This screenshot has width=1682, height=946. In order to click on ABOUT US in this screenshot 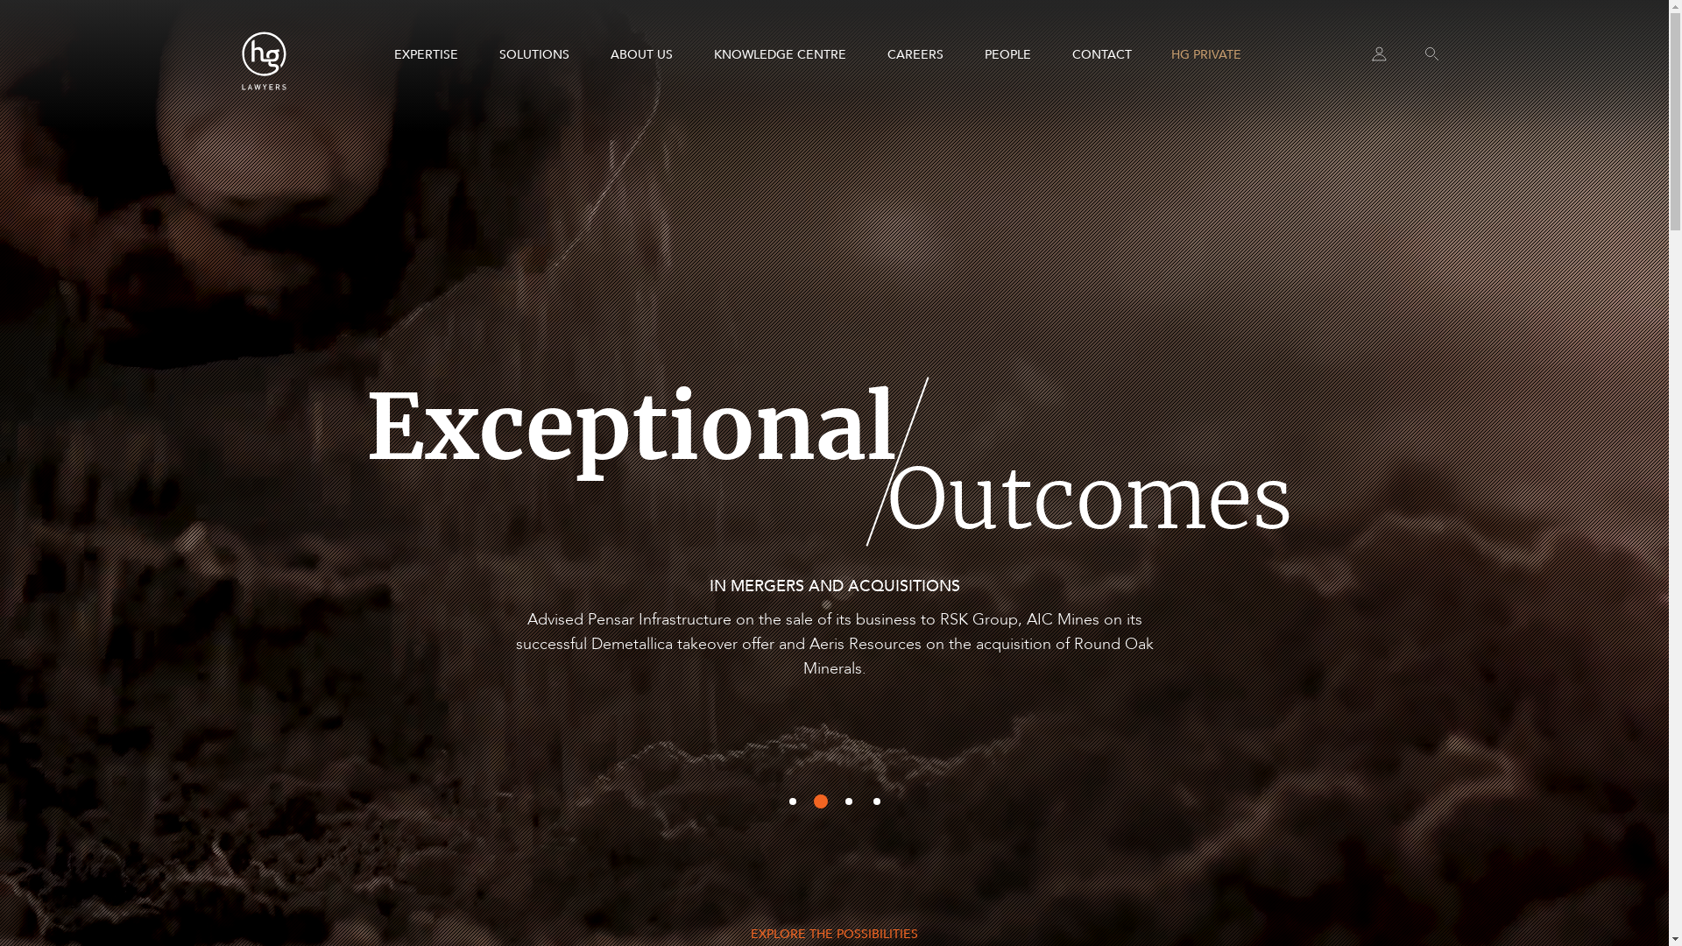, I will do `click(641, 55)`.